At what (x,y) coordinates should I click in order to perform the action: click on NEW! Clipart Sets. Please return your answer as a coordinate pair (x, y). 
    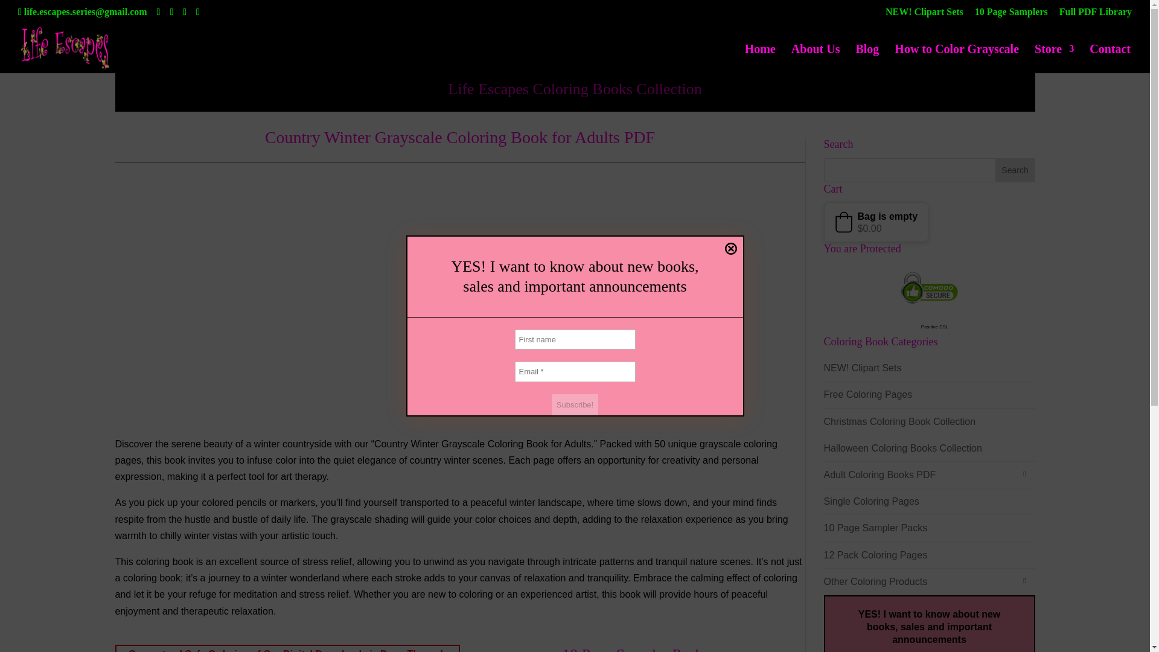
    Looking at the image, I should click on (924, 15).